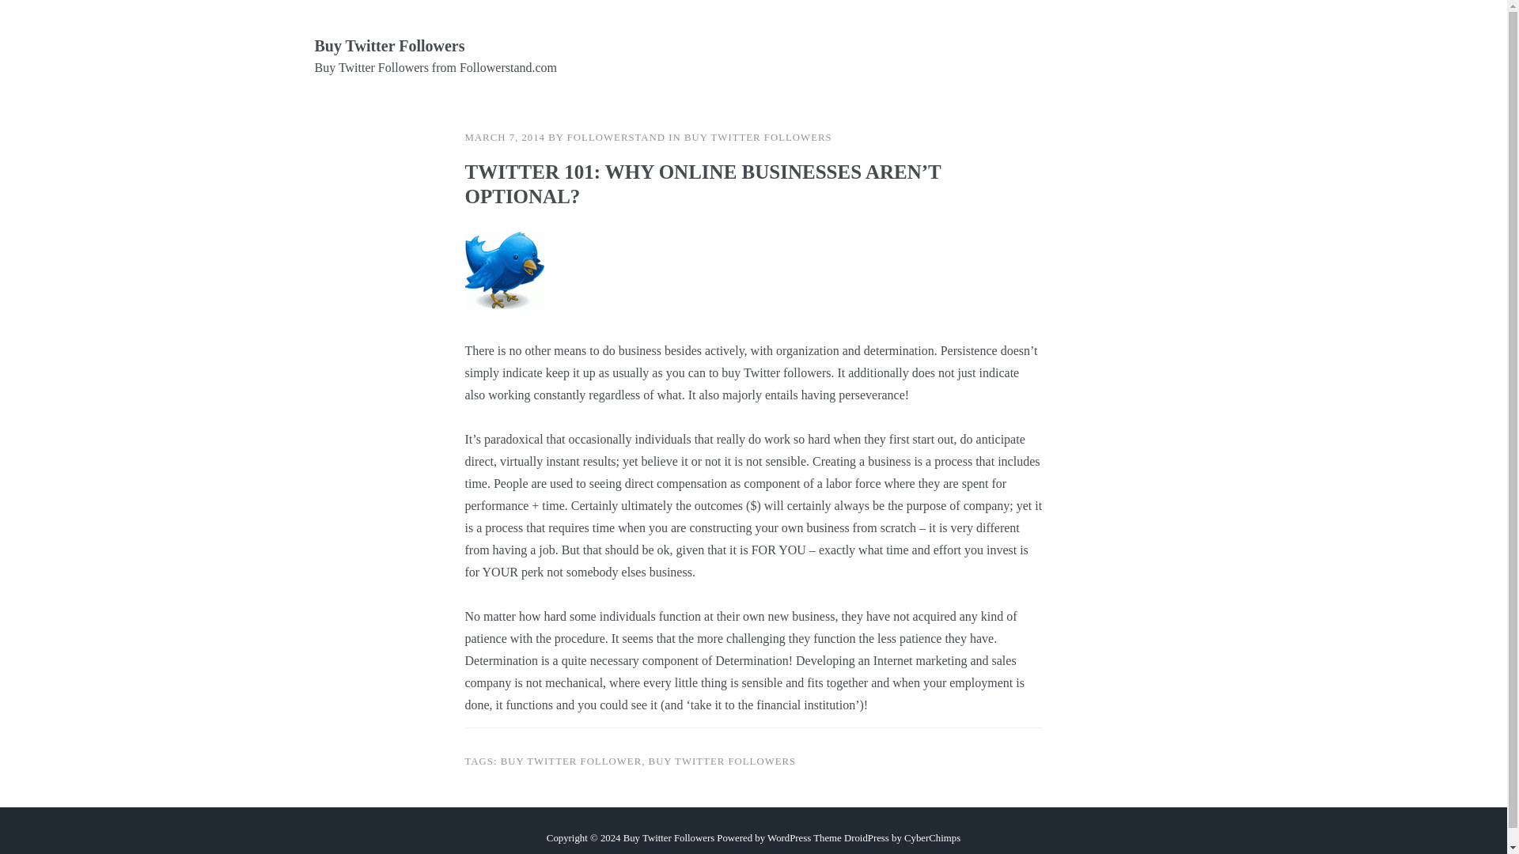 Image resolution: width=1519 pixels, height=854 pixels. I want to click on BUY TWITTER FOLLOWERS, so click(722, 761).